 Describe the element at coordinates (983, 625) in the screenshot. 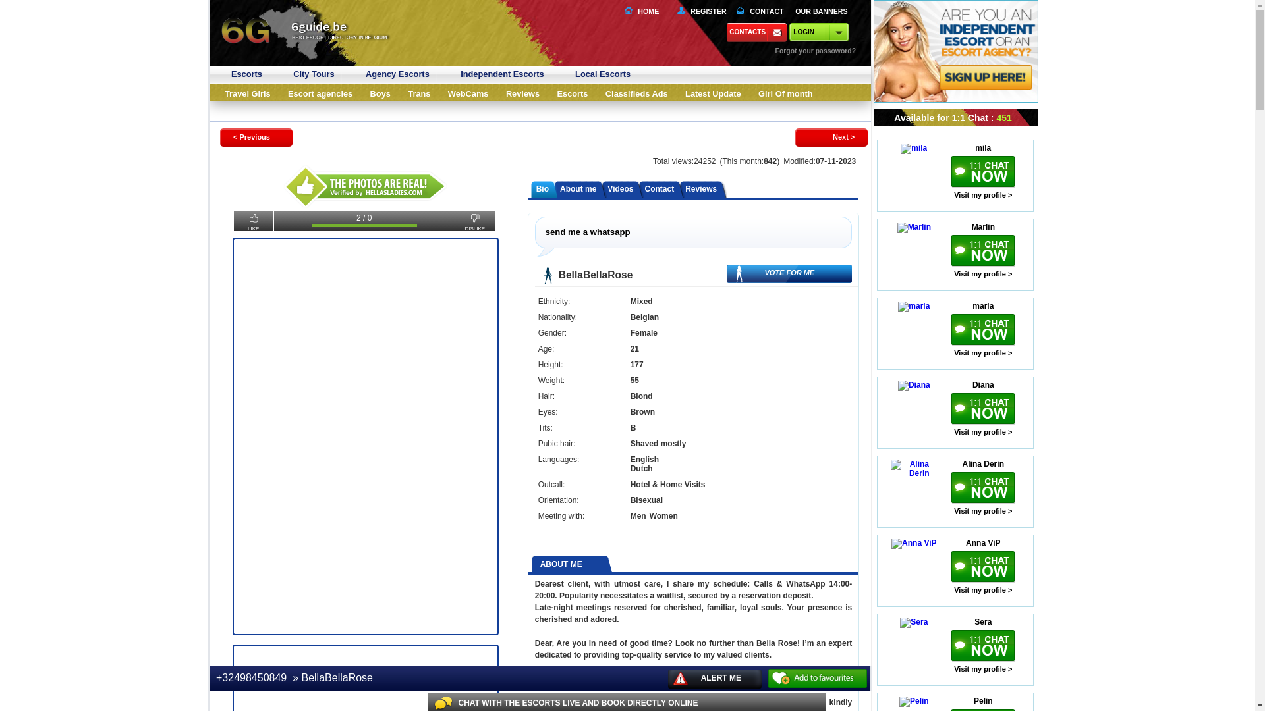

I see `Sera` at that location.